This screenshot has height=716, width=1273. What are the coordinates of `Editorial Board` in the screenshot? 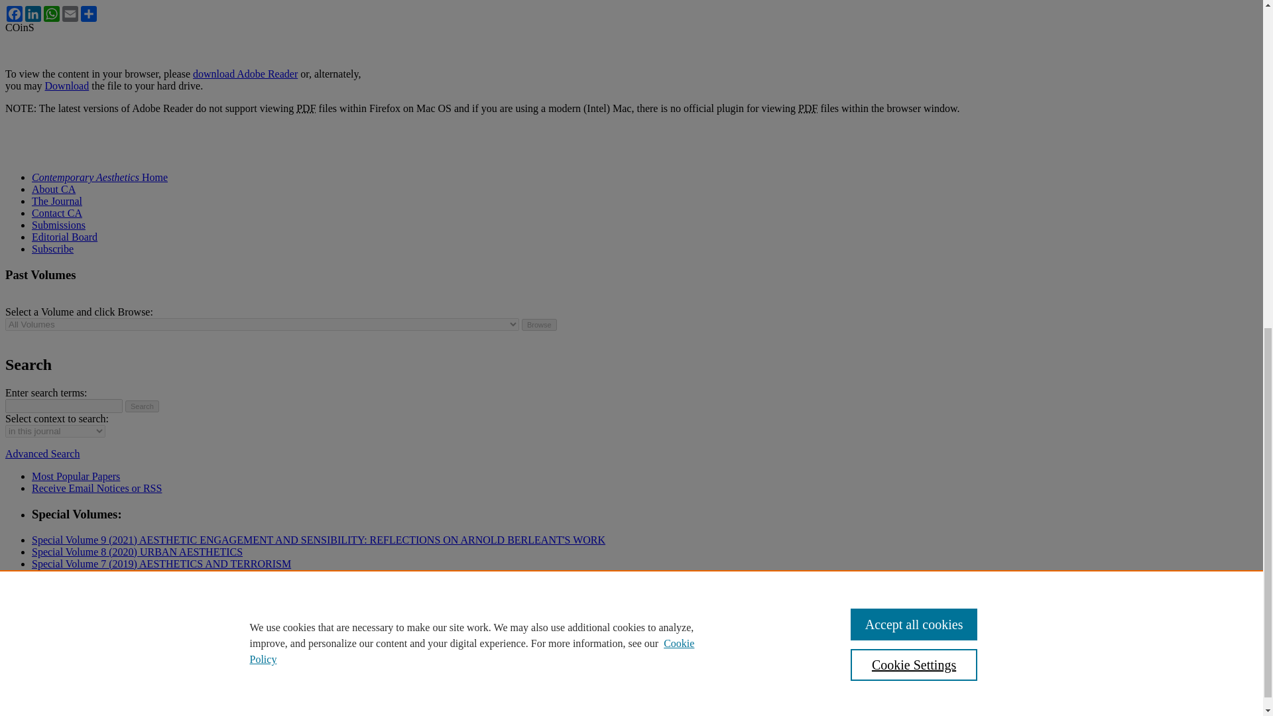 It's located at (65, 237).